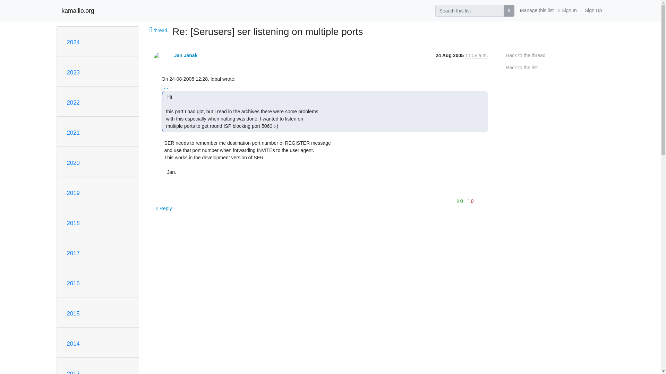 The height and width of the screenshot is (374, 666). Describe the element at coordinates (461, 201) in the screenshot. I see `You must be logged-in to vote.` at that location.